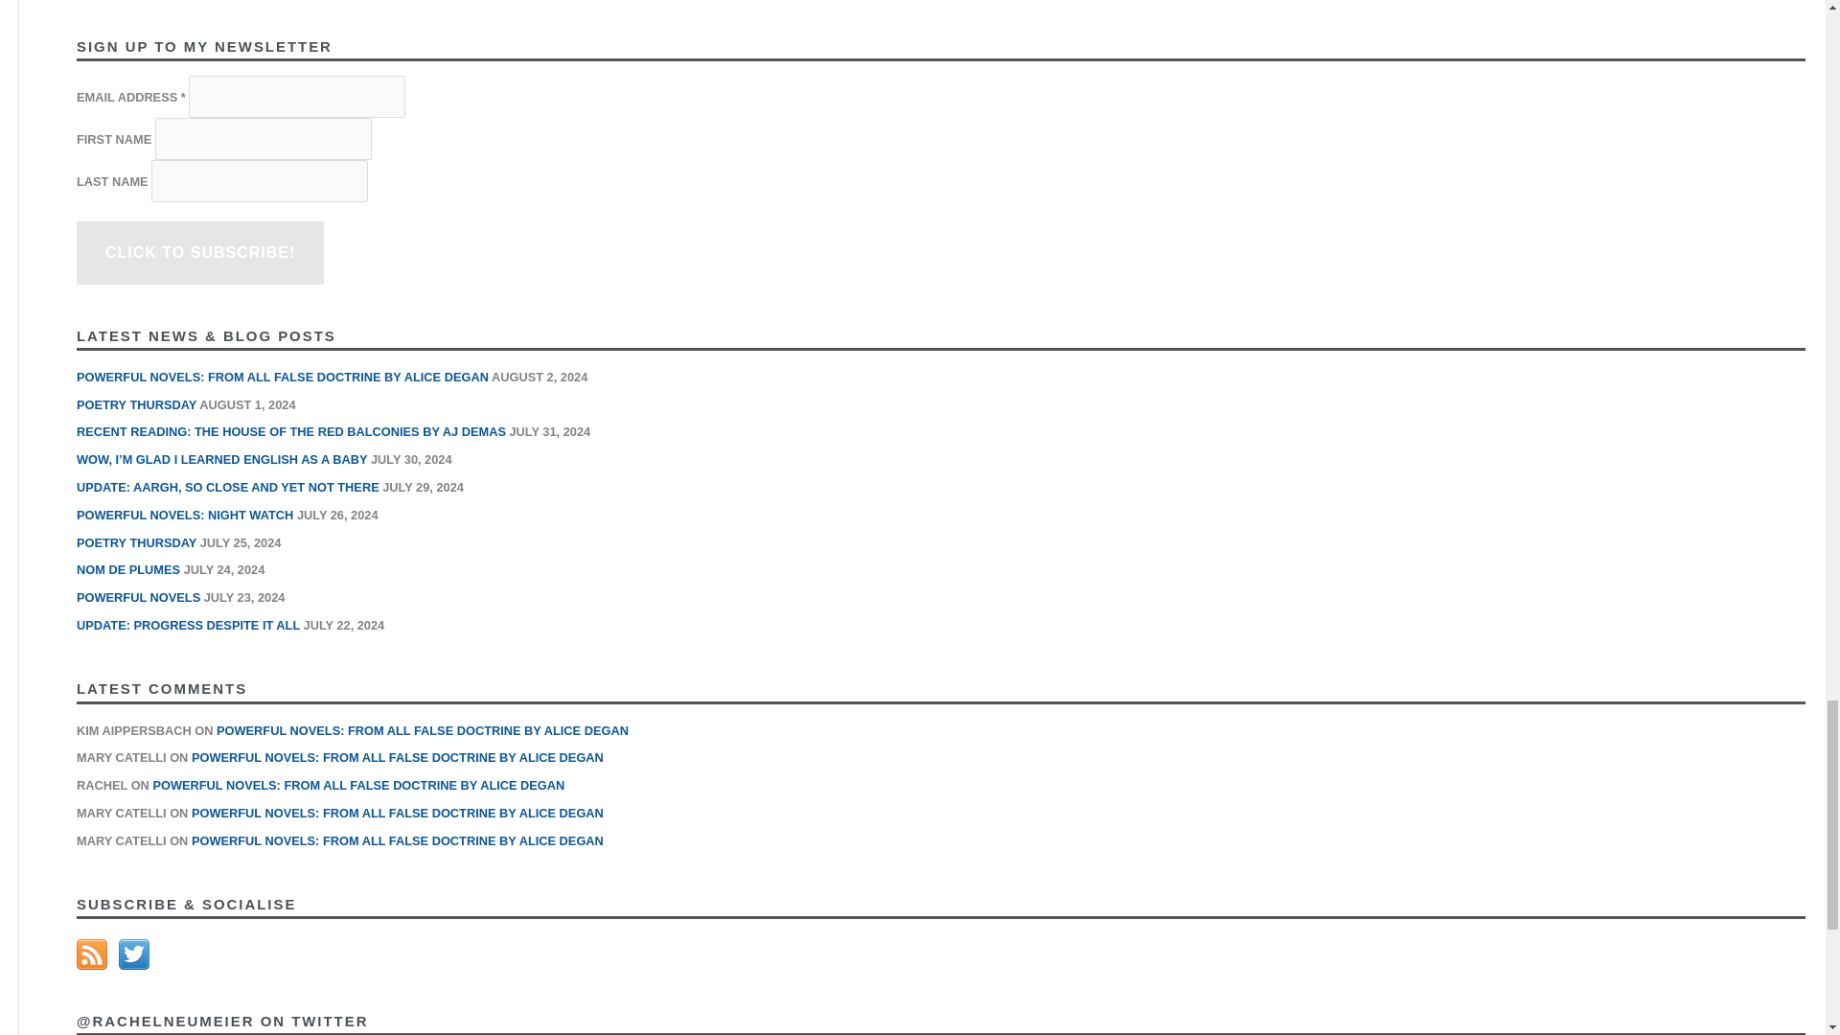 The width and height of the screenshot is (1840, 1035). Describe the element at coordinates (199, 253) in the screenshot. I see `Click to Subscribe!` at that location.